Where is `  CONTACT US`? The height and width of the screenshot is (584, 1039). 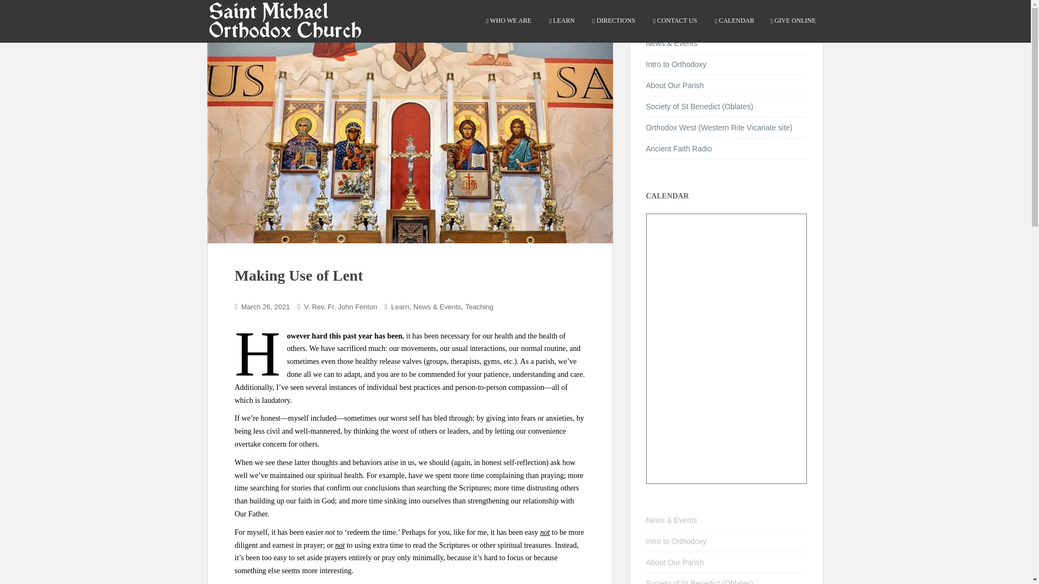   CONTACT US is located at coordinates (674, 21).